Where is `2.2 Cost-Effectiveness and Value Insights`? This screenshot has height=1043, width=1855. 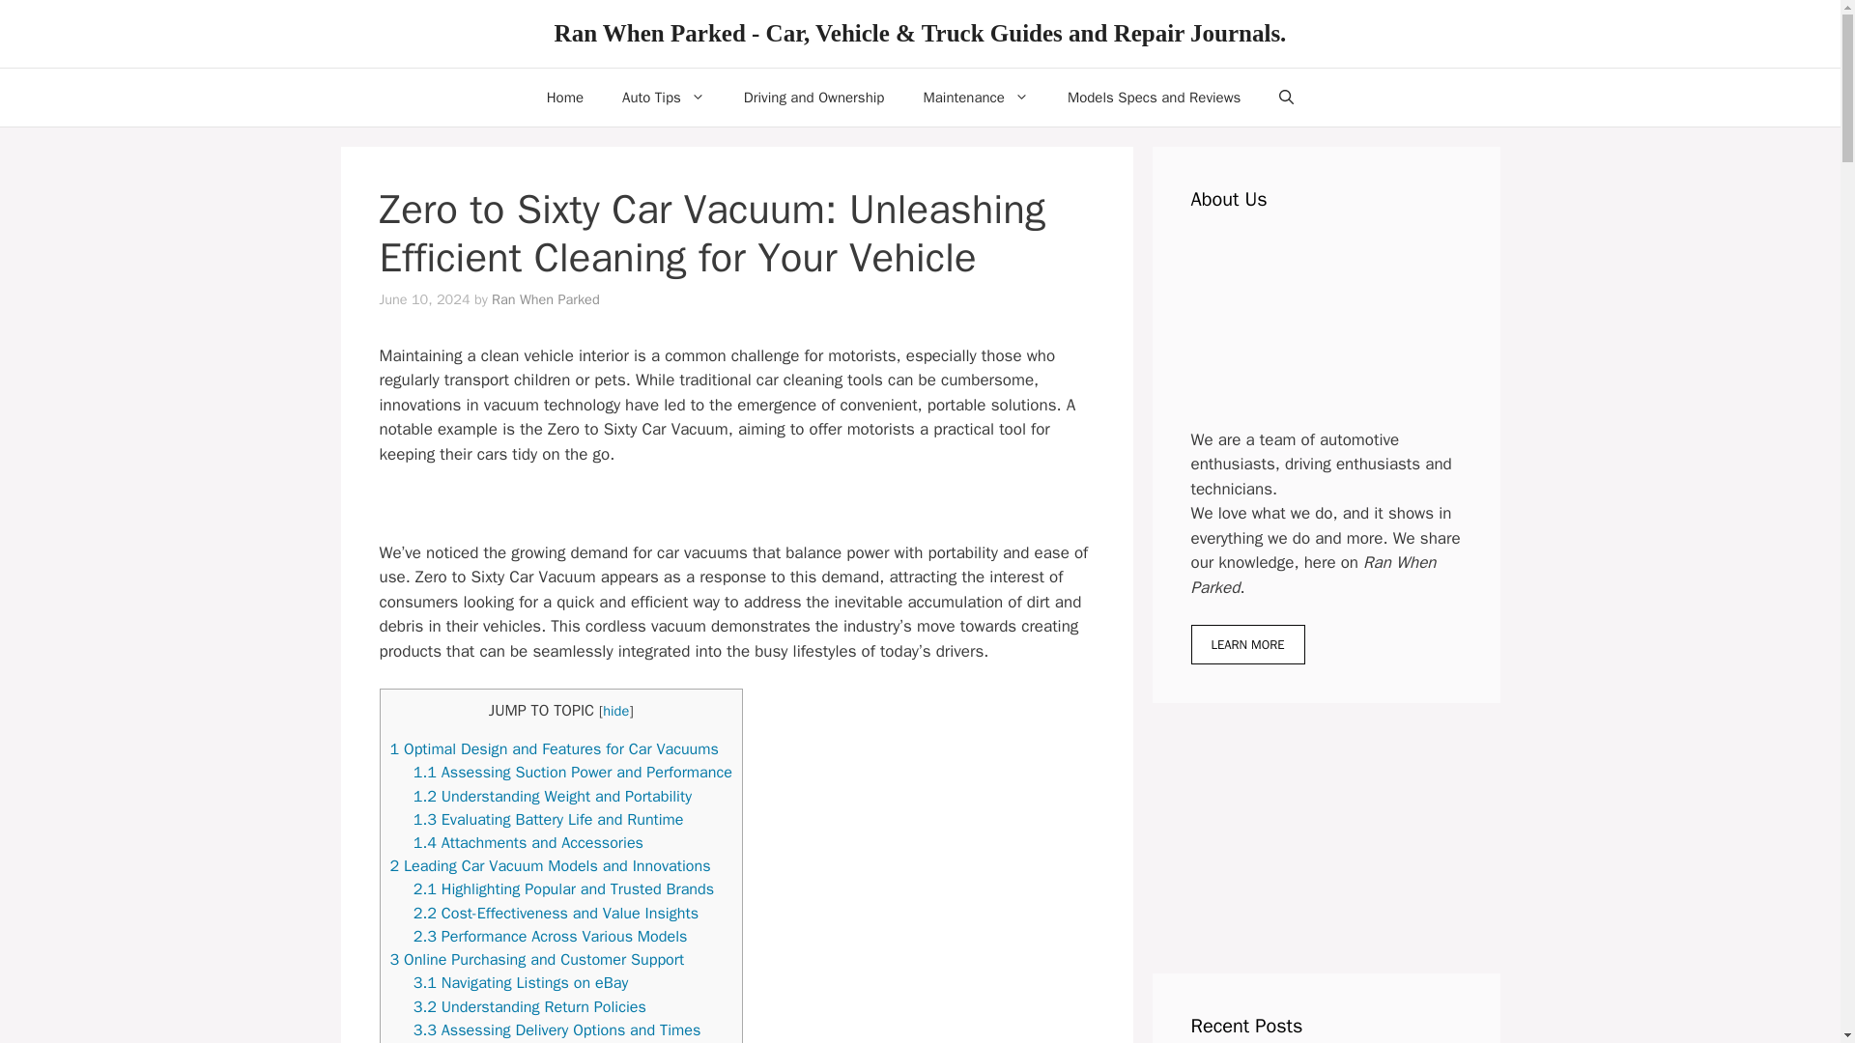
2.2 Cost-Effectiveness and Value Insights is located at coordinates (556, 913).